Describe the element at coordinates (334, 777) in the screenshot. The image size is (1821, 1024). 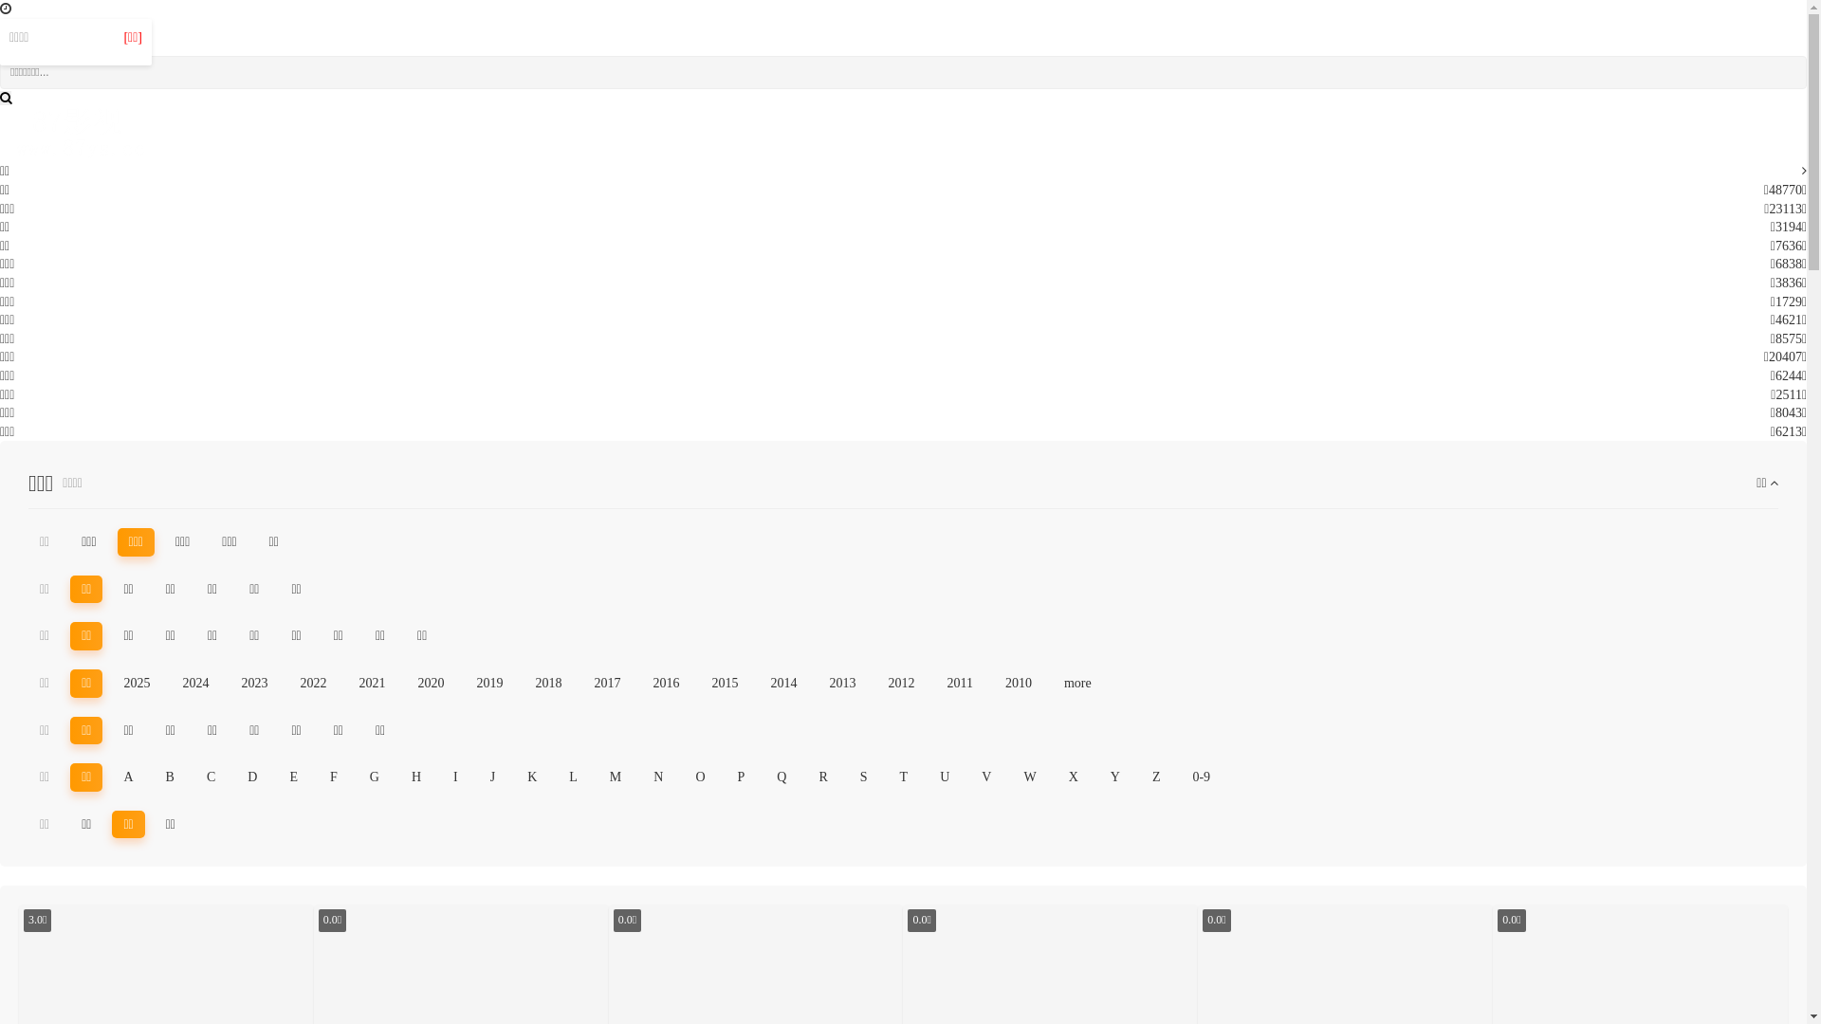
I see `F` at that location.